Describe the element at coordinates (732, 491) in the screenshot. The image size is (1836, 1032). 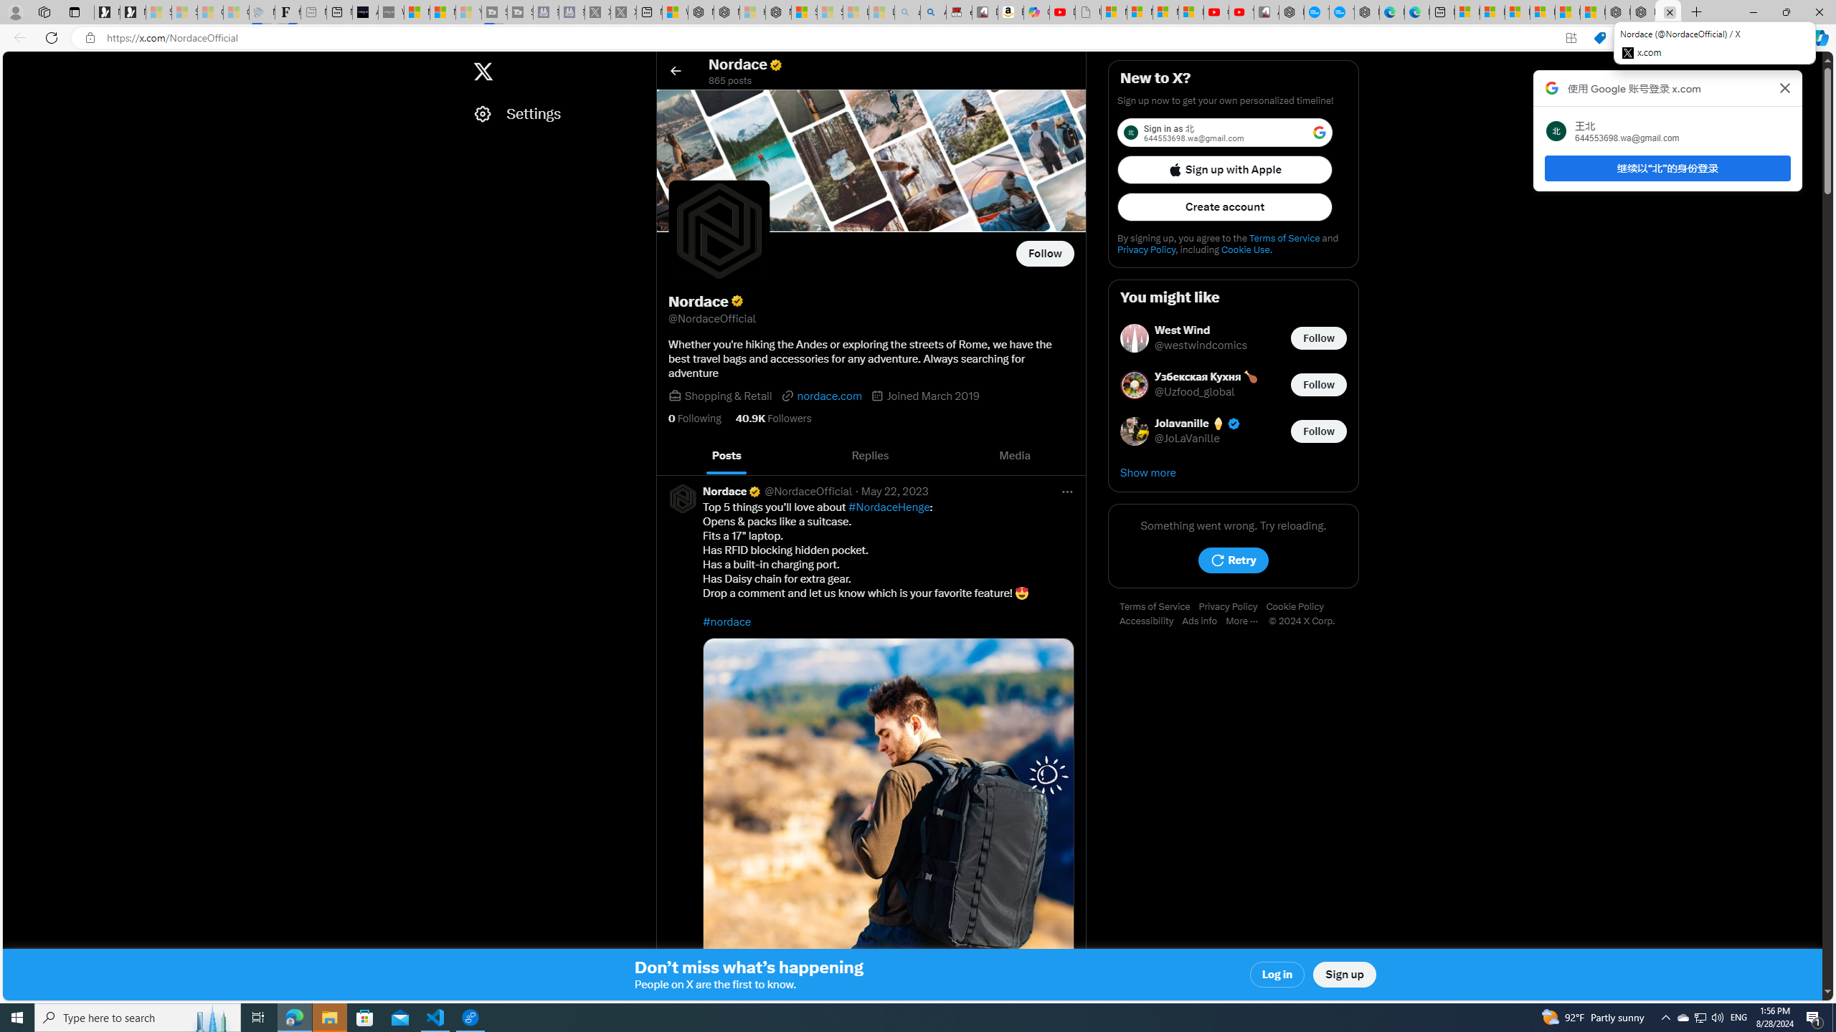
I see `Nordace Verified account` at that location.